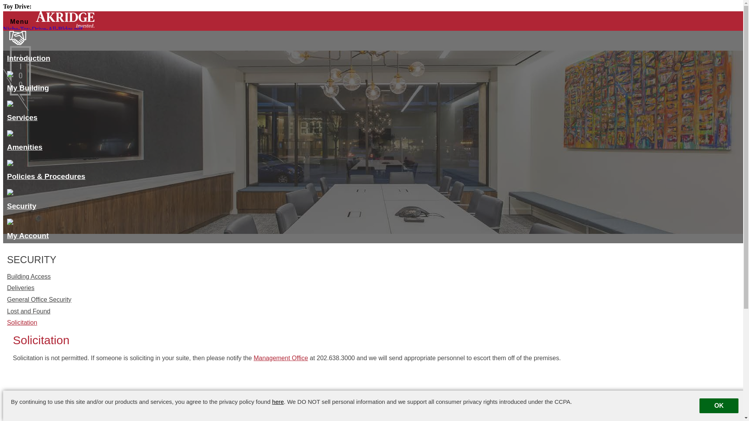  I want to click on Security, so click(59, 193).